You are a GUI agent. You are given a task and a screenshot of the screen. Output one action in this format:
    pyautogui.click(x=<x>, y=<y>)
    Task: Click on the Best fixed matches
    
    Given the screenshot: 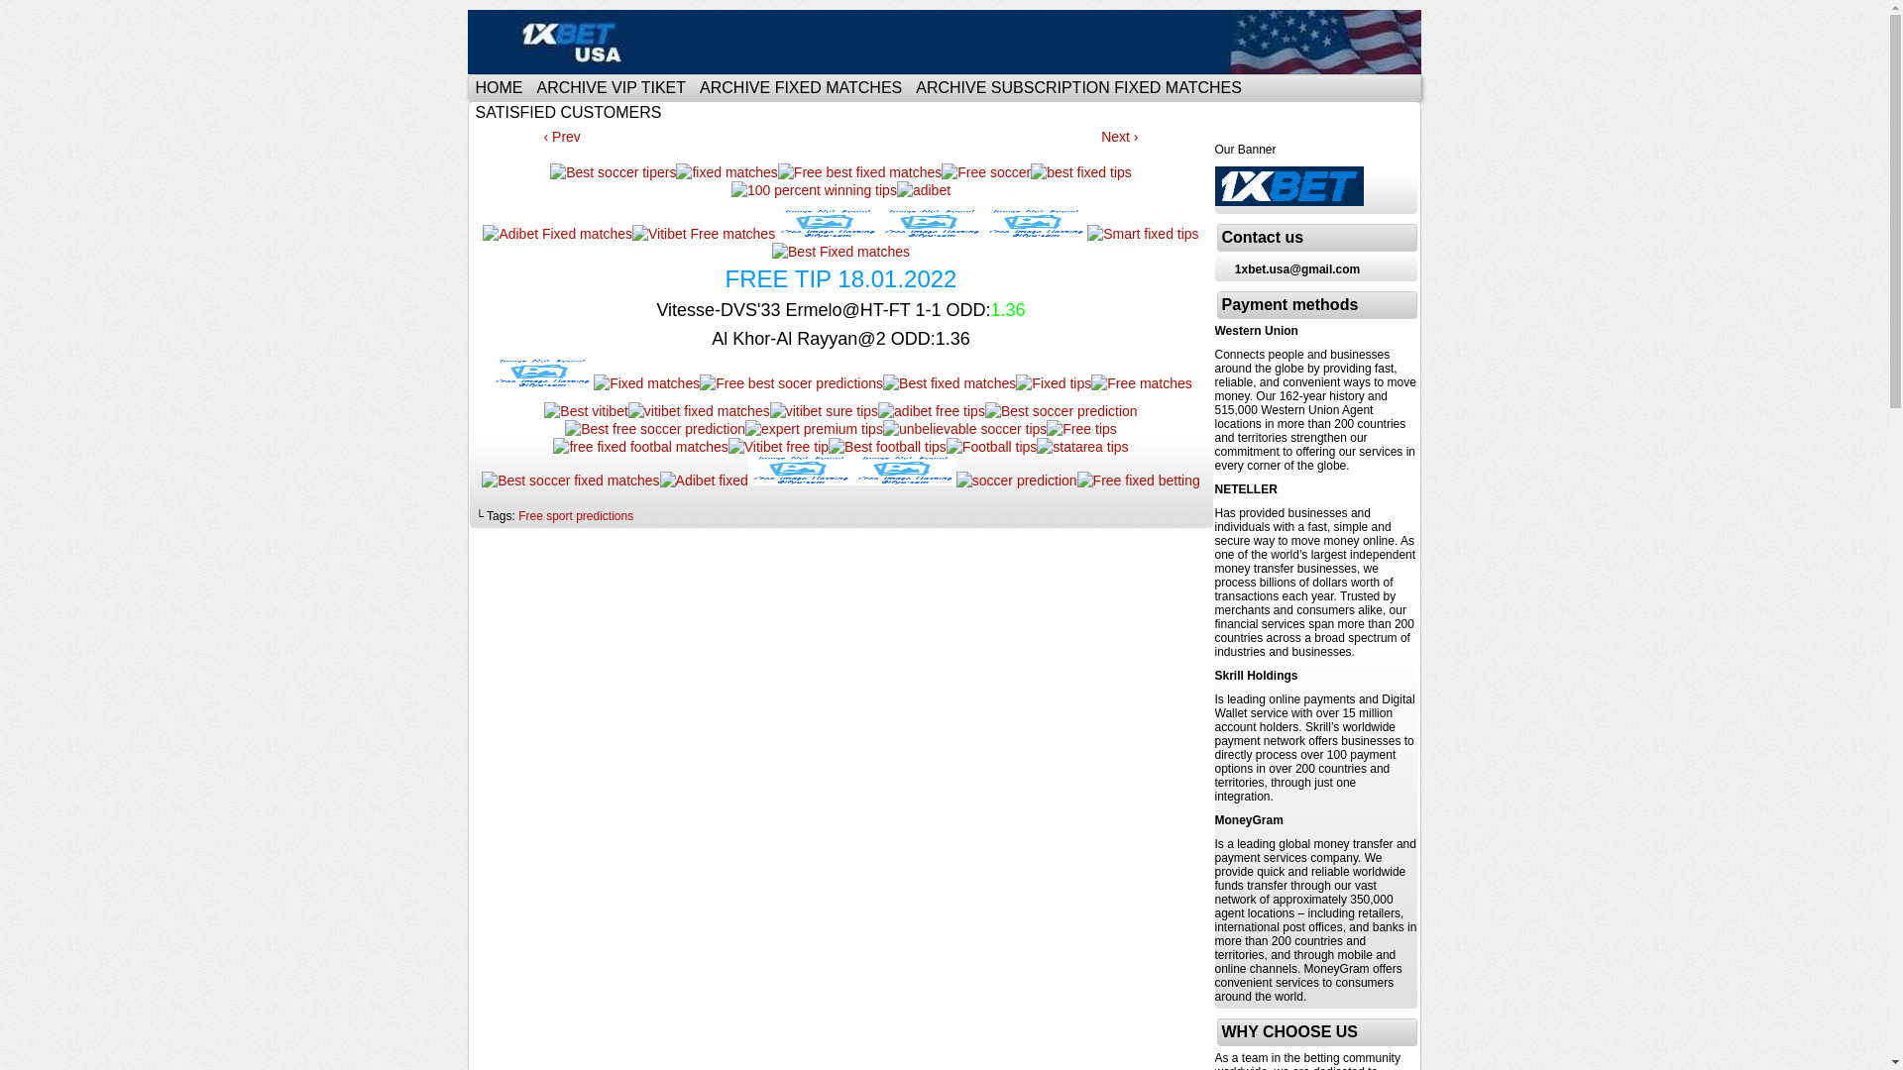 What is the action you would take?
    pyautogui.click(x=541, y=374)
    